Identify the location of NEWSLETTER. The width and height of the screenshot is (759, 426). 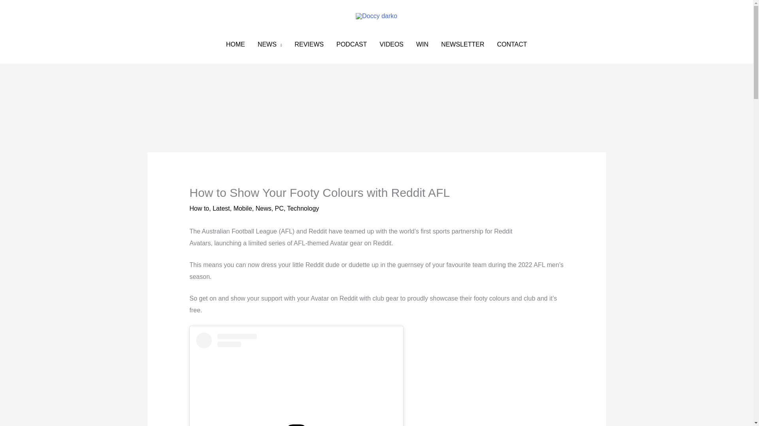
(463, 44).